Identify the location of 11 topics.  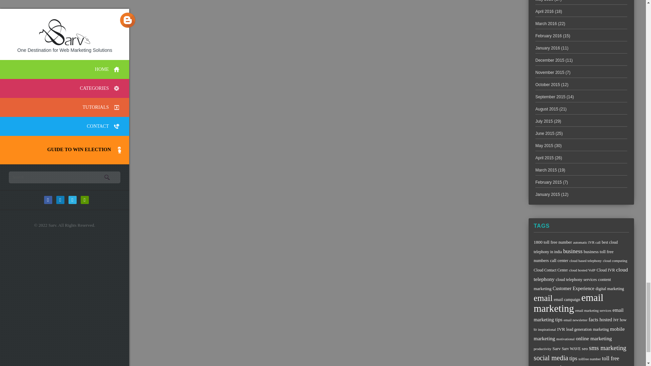
(553, 242).